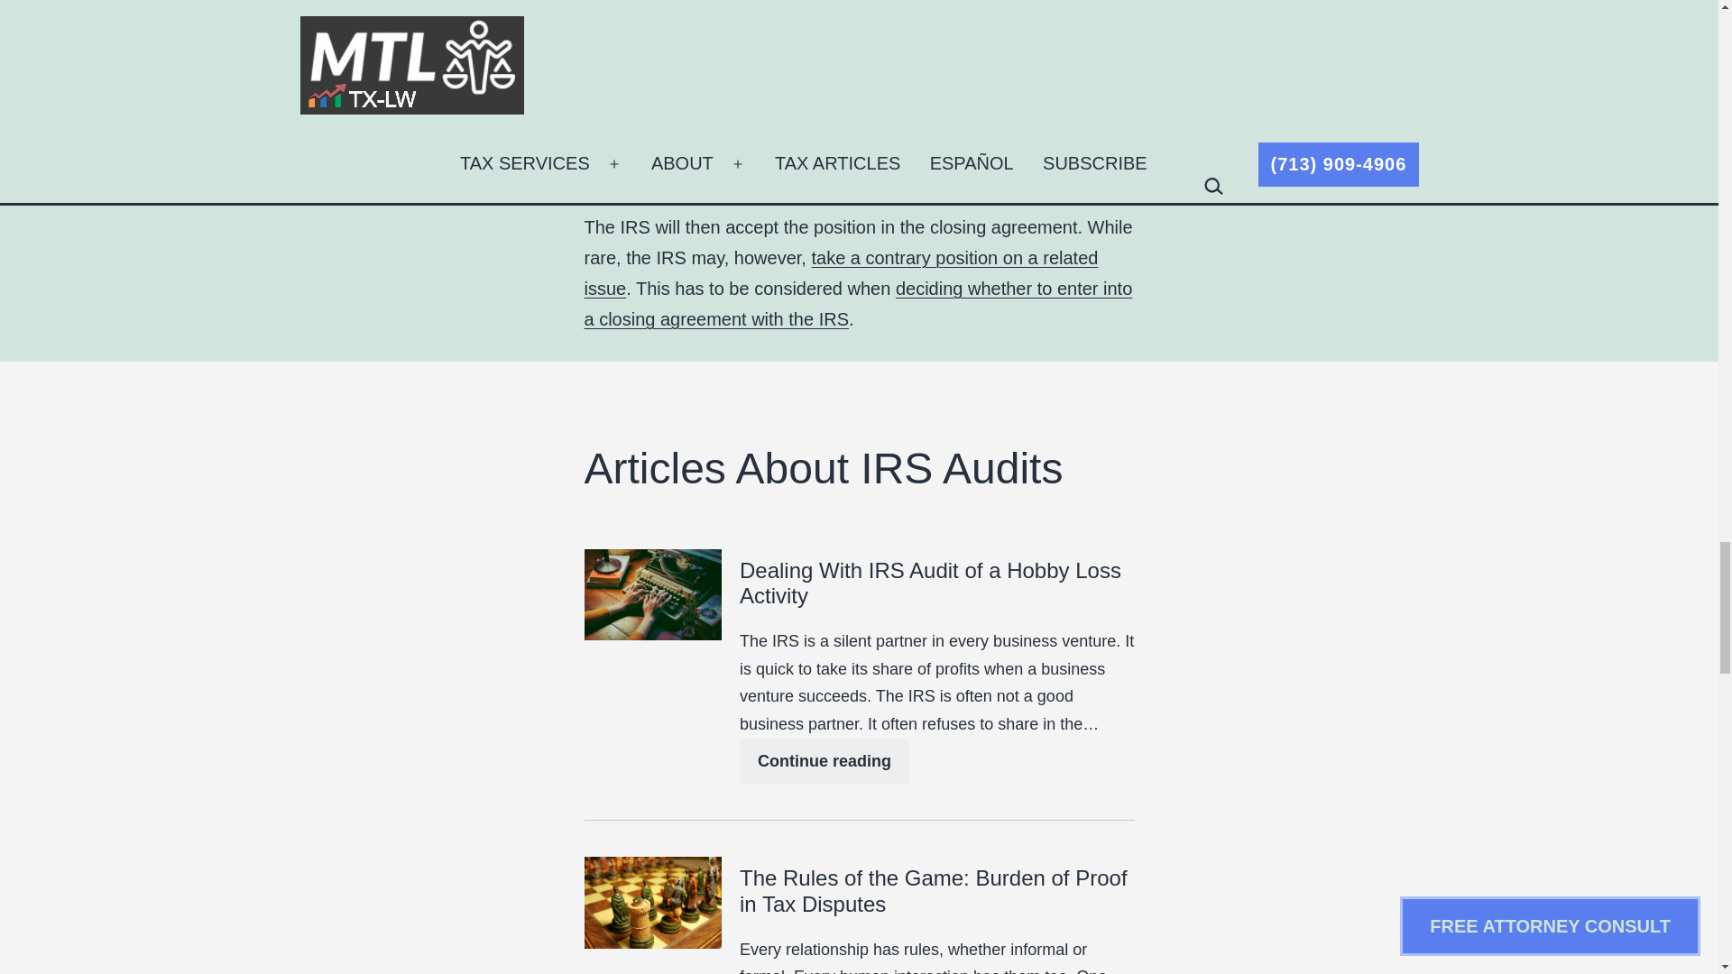 This screenshot has height=974, width=1732. Describe the element at coordinates (841, 272) in the screenshot. I see `take a contrary position on a related issue` at that location.